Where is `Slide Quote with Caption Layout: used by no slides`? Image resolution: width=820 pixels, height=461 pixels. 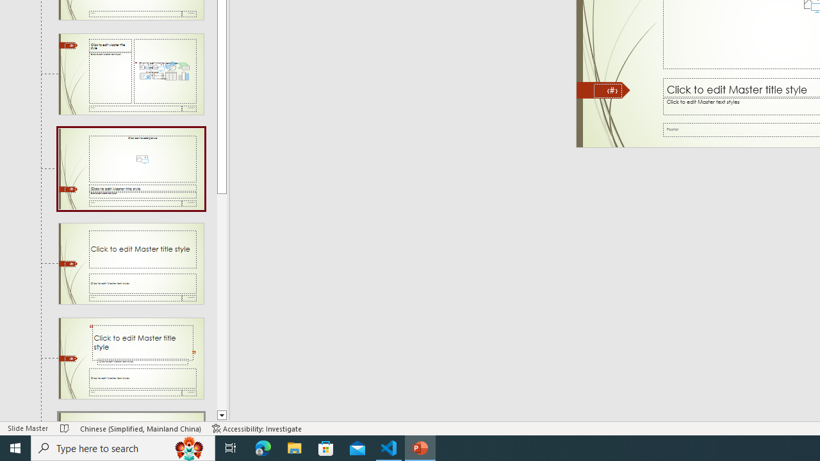
Slide Quote with Caption Layout: used by no slides is located at coordinates (131, 358).